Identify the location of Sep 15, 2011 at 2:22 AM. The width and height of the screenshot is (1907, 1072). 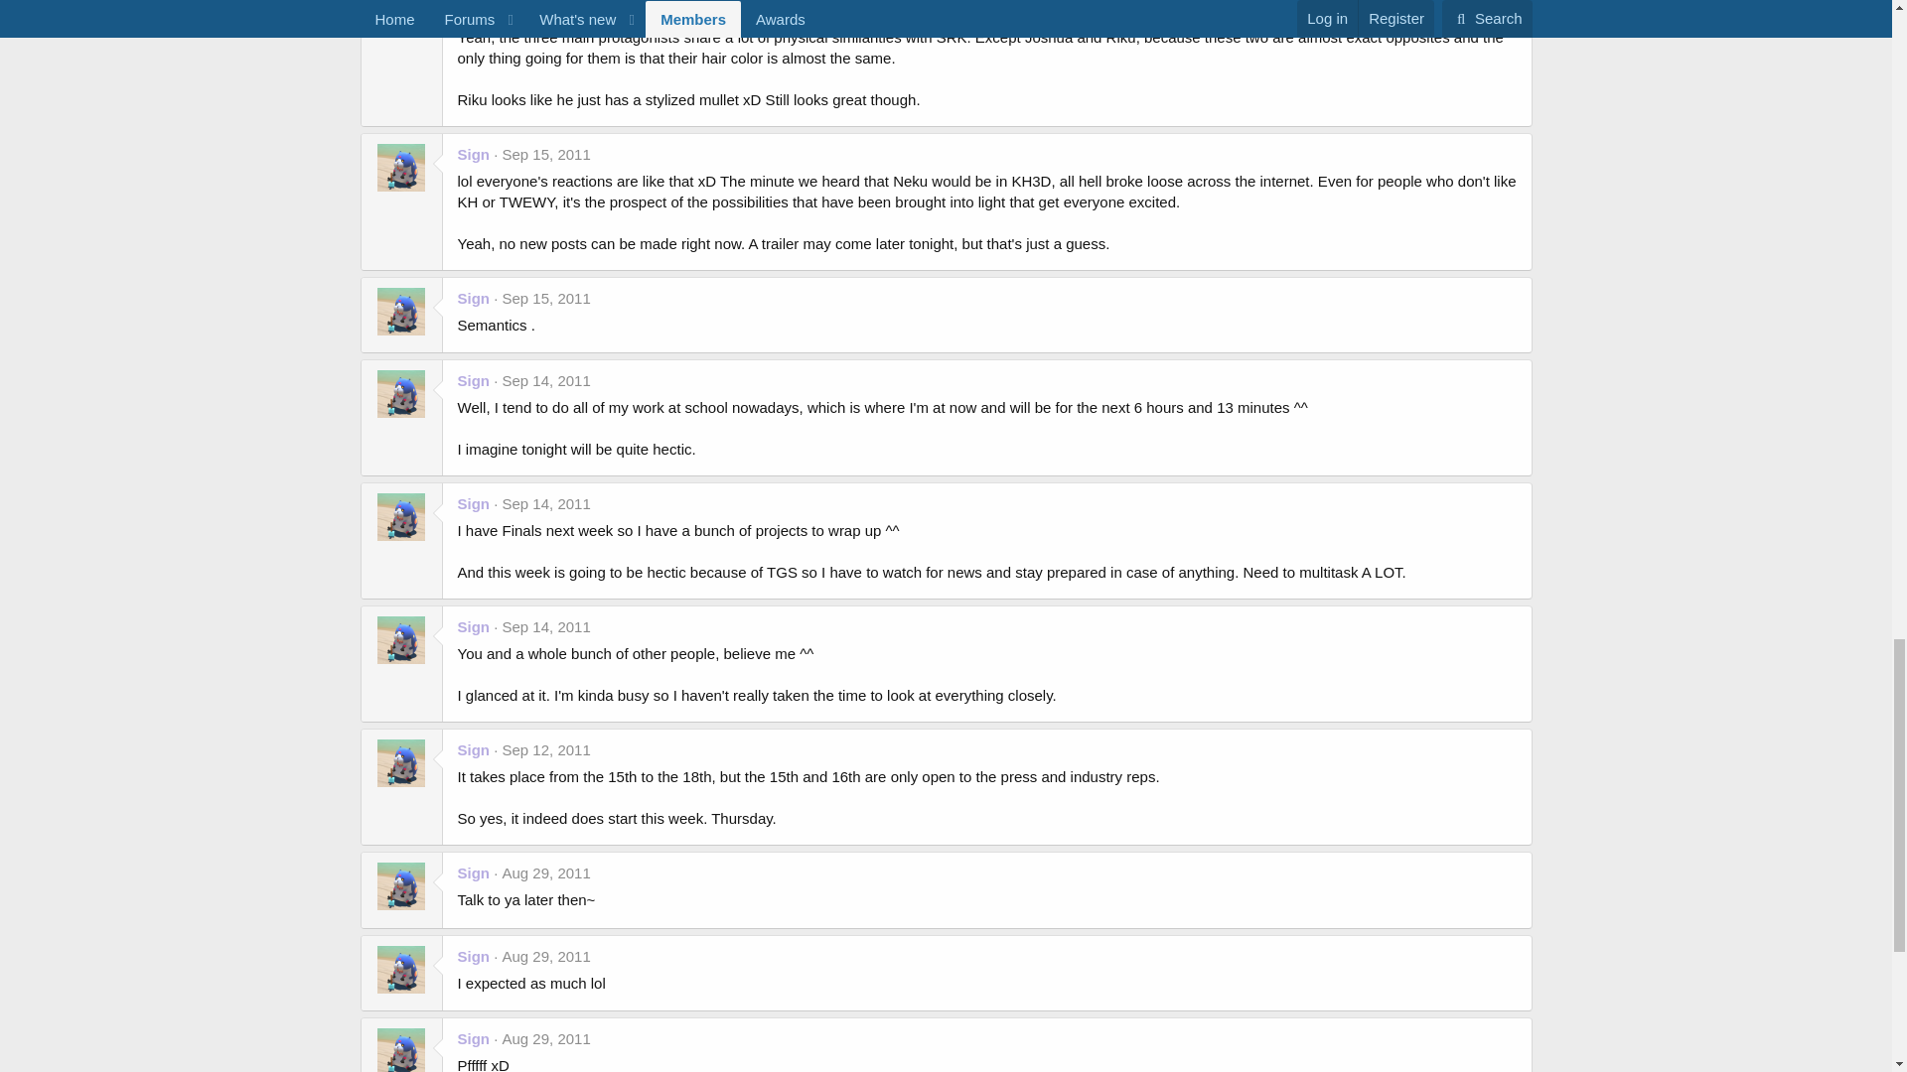
(546, 298).